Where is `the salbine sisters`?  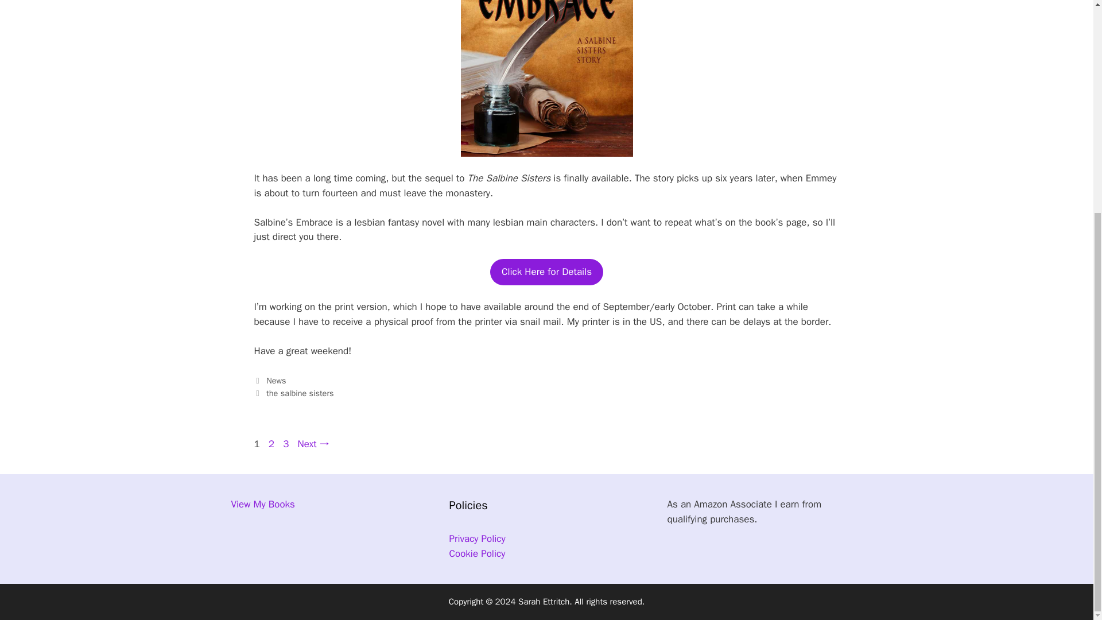 the salbine sisters is located at coordinates (300, 393).